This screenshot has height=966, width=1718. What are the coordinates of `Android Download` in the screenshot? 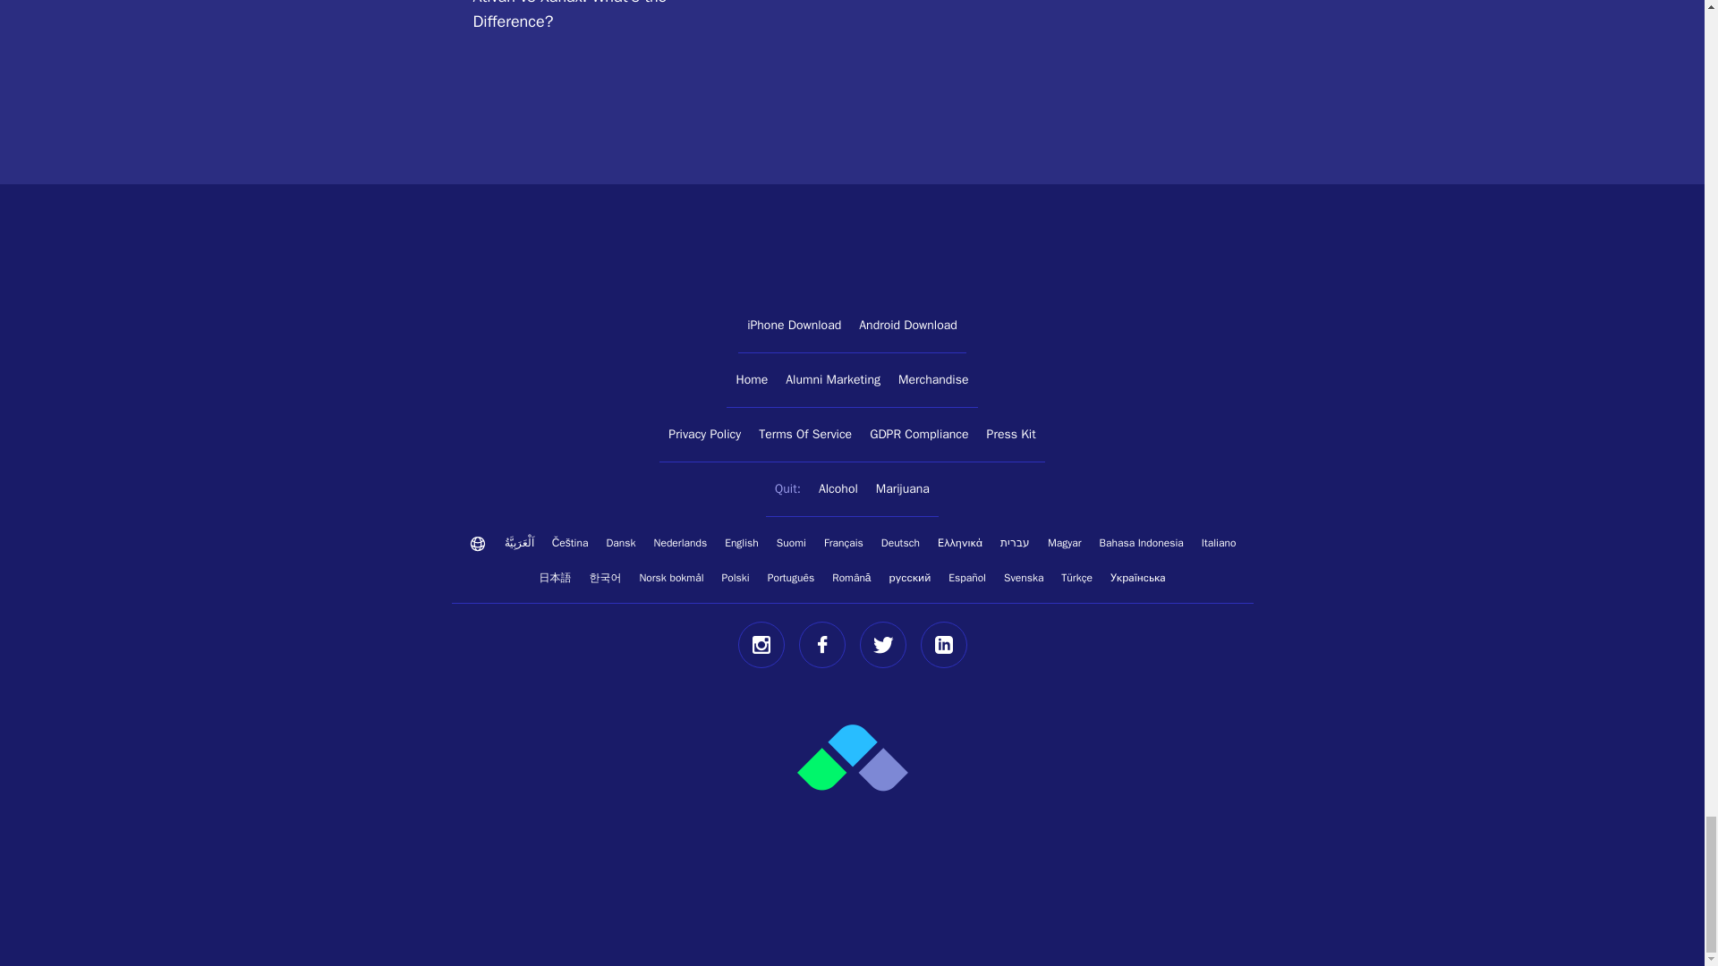 It's located at (907, 326).